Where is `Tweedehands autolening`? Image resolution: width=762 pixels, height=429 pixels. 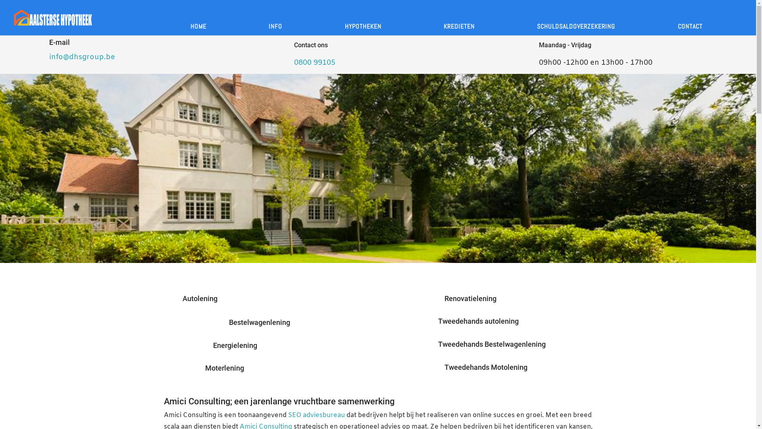 Tweedehands autolening is located at coordinates (479, 321).